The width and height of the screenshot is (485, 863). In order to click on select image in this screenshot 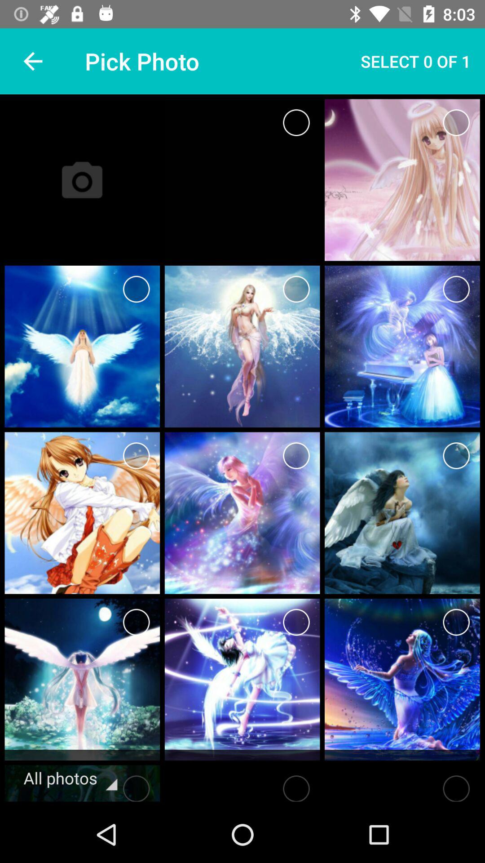, I will do `click(456, 289)`.